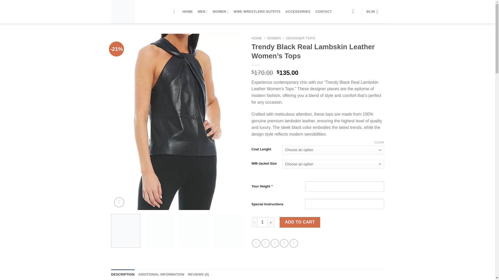  Describe the element at coordinates (257, 38) in the screenshot. I see `HOME` at that location.